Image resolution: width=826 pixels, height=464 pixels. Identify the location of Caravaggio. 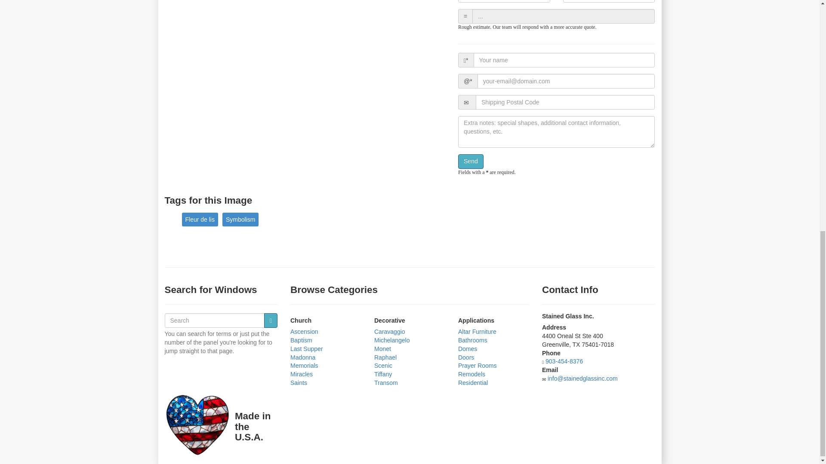
(390, 331).